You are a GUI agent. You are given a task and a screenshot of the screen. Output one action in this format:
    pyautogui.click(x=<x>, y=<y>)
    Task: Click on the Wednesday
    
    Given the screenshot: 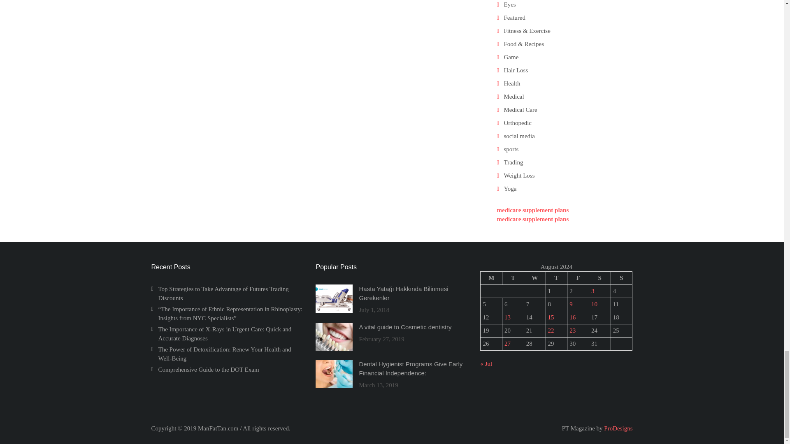 What is the action you would take?
    pyautogui.click(x=534, y=278)
    